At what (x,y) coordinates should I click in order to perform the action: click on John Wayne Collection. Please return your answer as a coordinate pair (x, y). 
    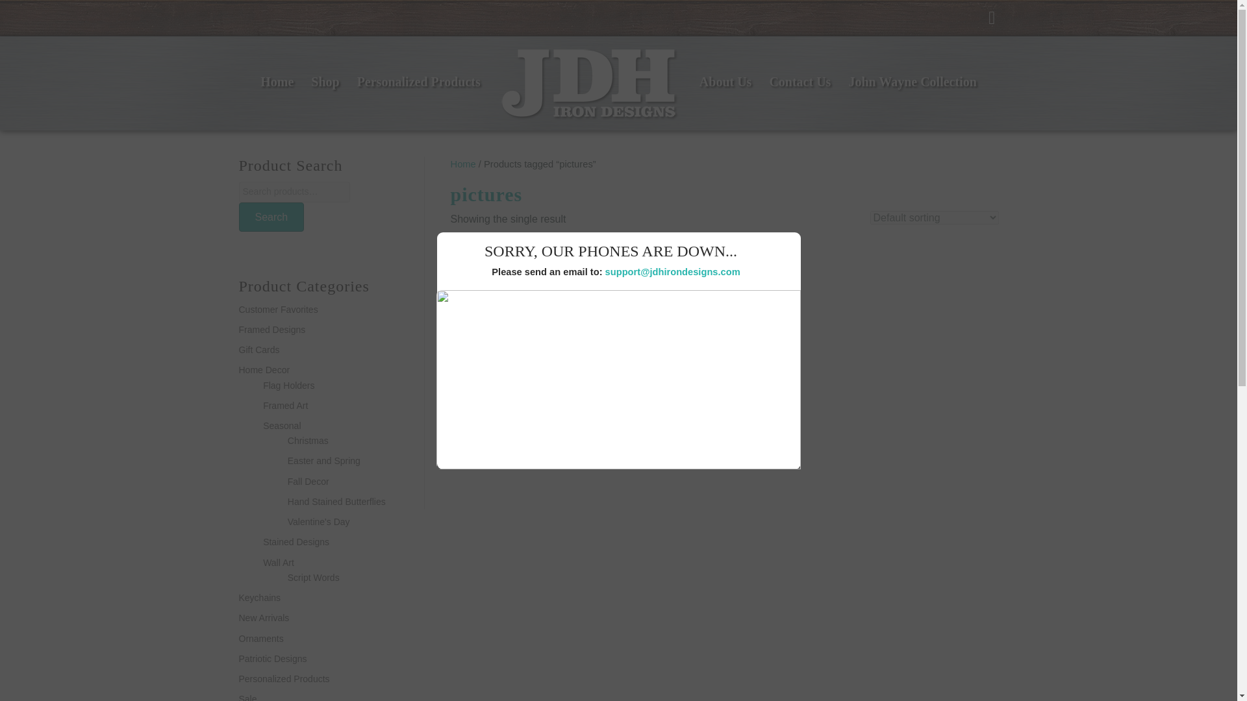
    Looking at the image, I should click on (912, 82).